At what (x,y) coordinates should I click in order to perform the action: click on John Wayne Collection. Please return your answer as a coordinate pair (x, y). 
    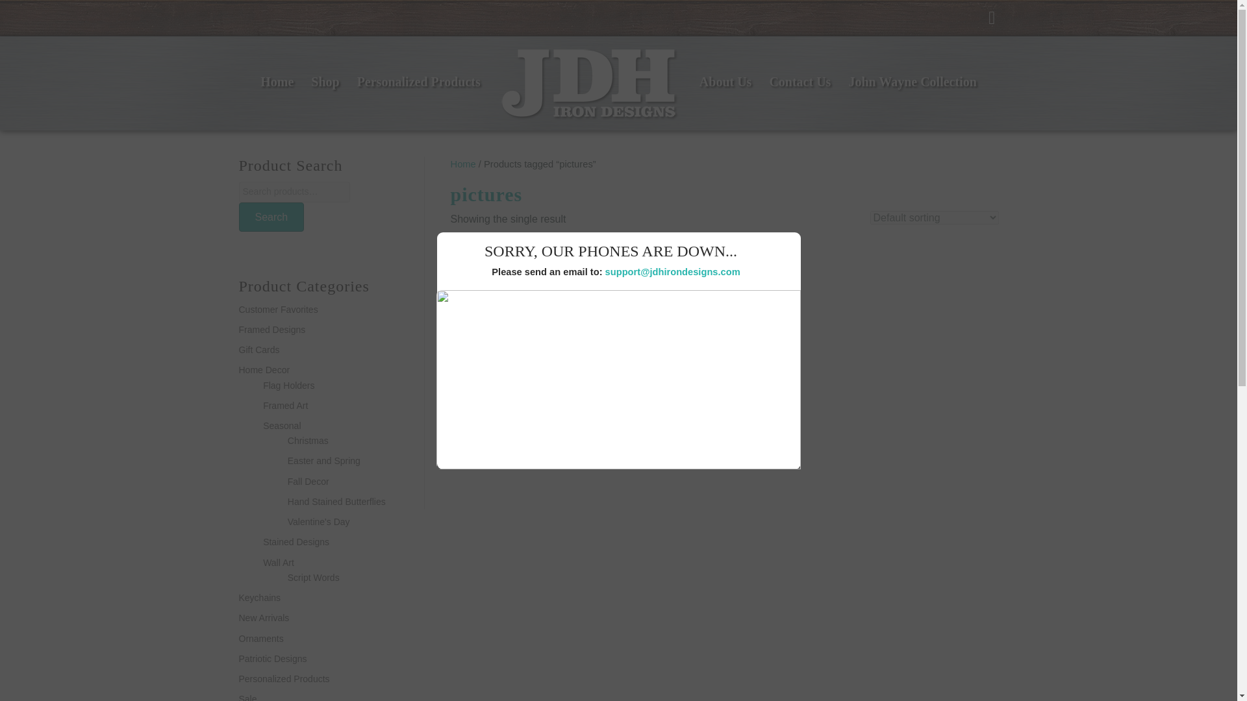
    Looking at the image, I should click on (912, 82).